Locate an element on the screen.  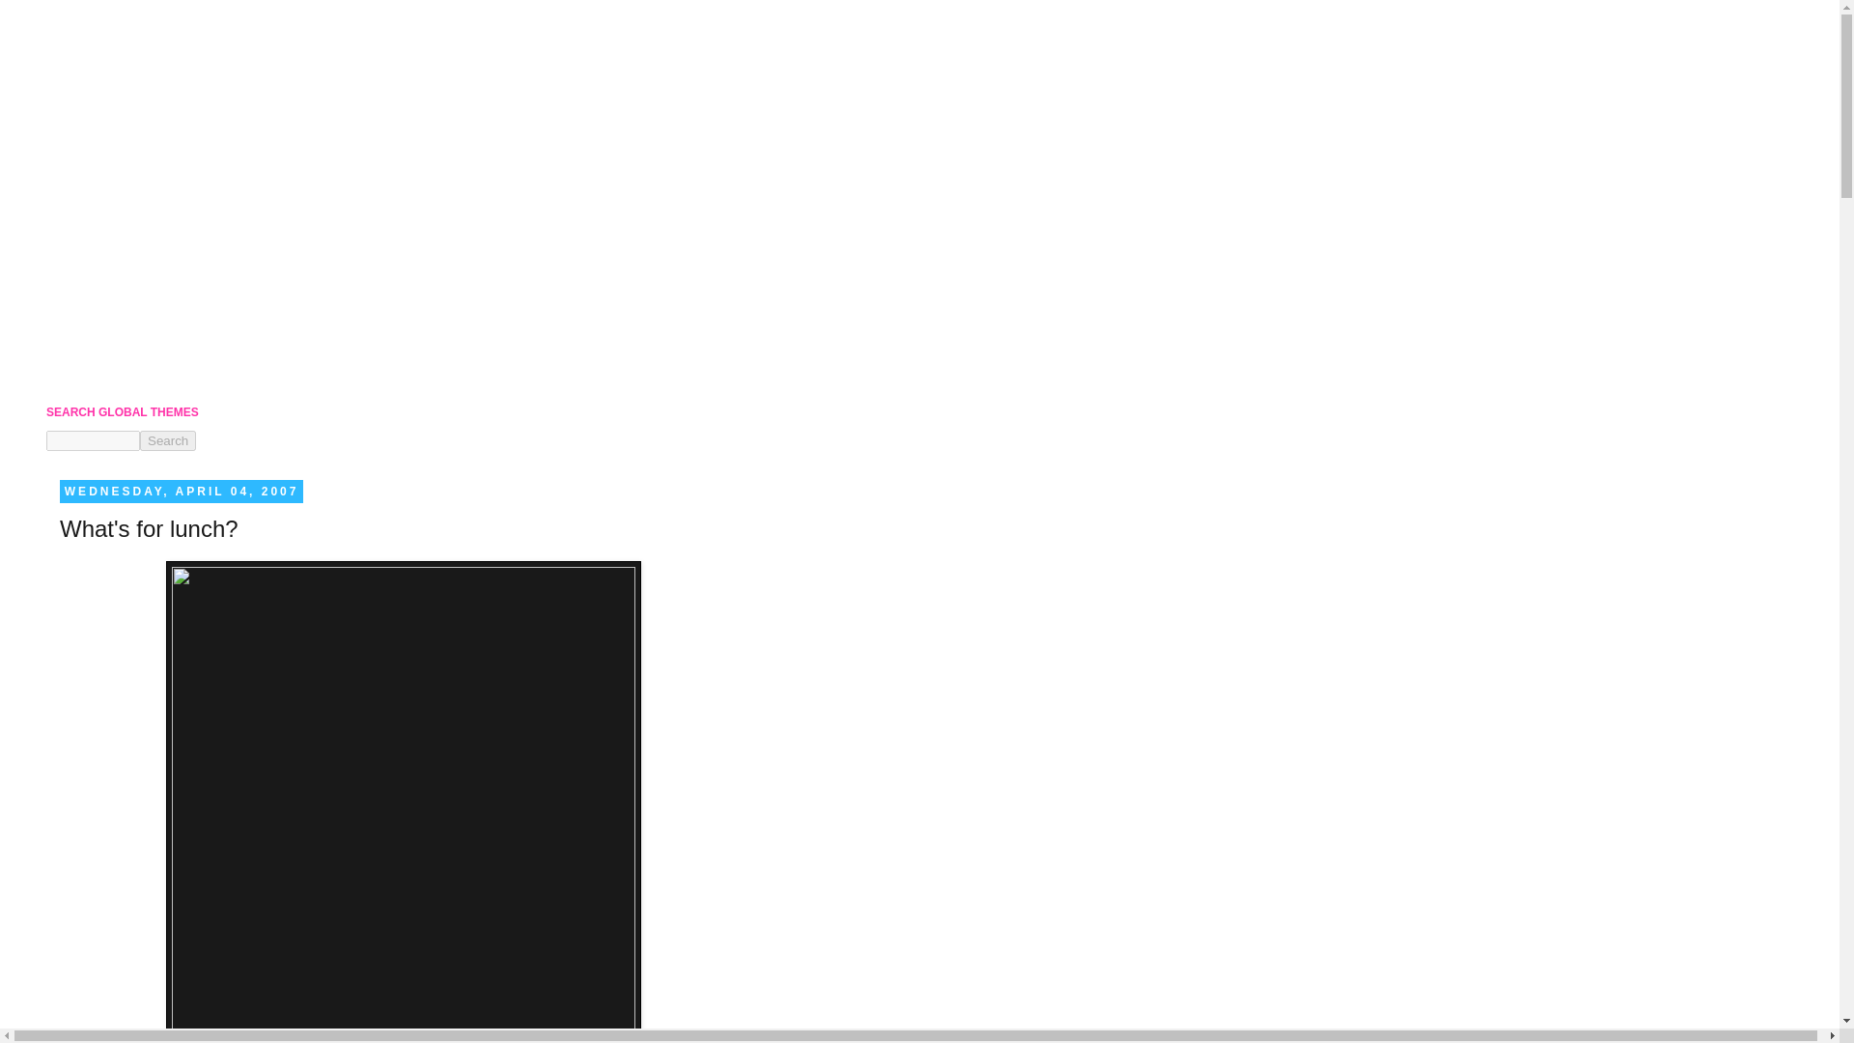
Recognition is located at coordinates (104, 343).